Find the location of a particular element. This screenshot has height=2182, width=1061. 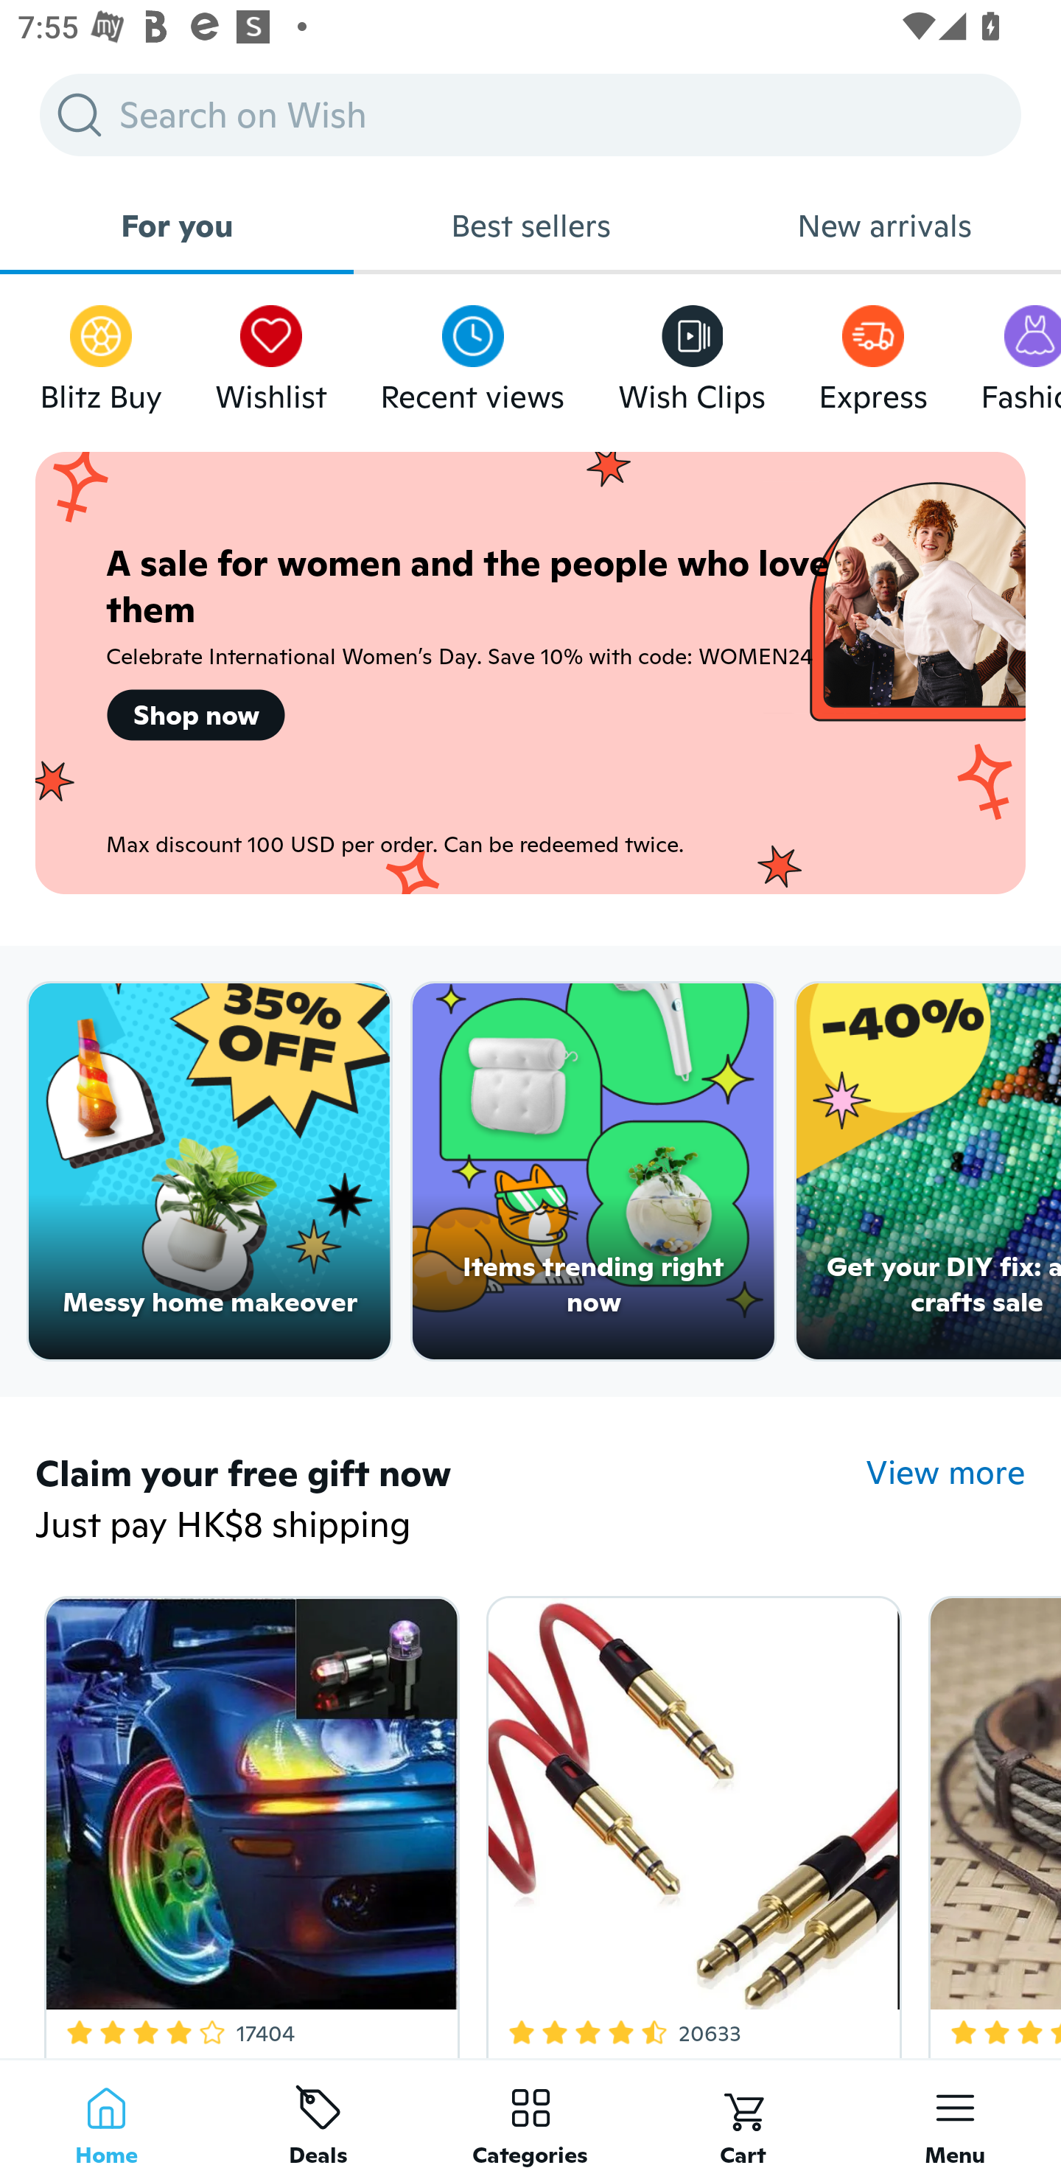

Items trending right now is located at coordinates (594, 1171).